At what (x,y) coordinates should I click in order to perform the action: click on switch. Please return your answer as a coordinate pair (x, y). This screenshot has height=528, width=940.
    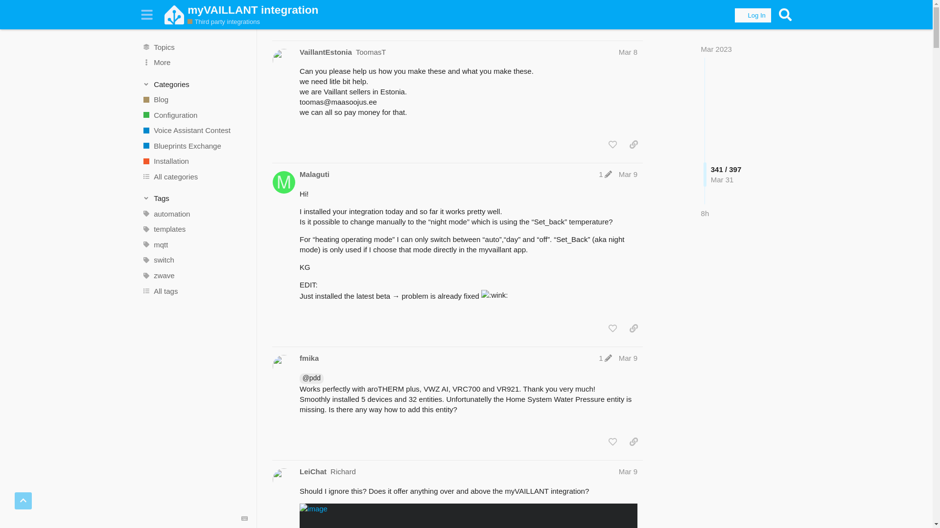
    Looking at the image, I should click on (194, 260).